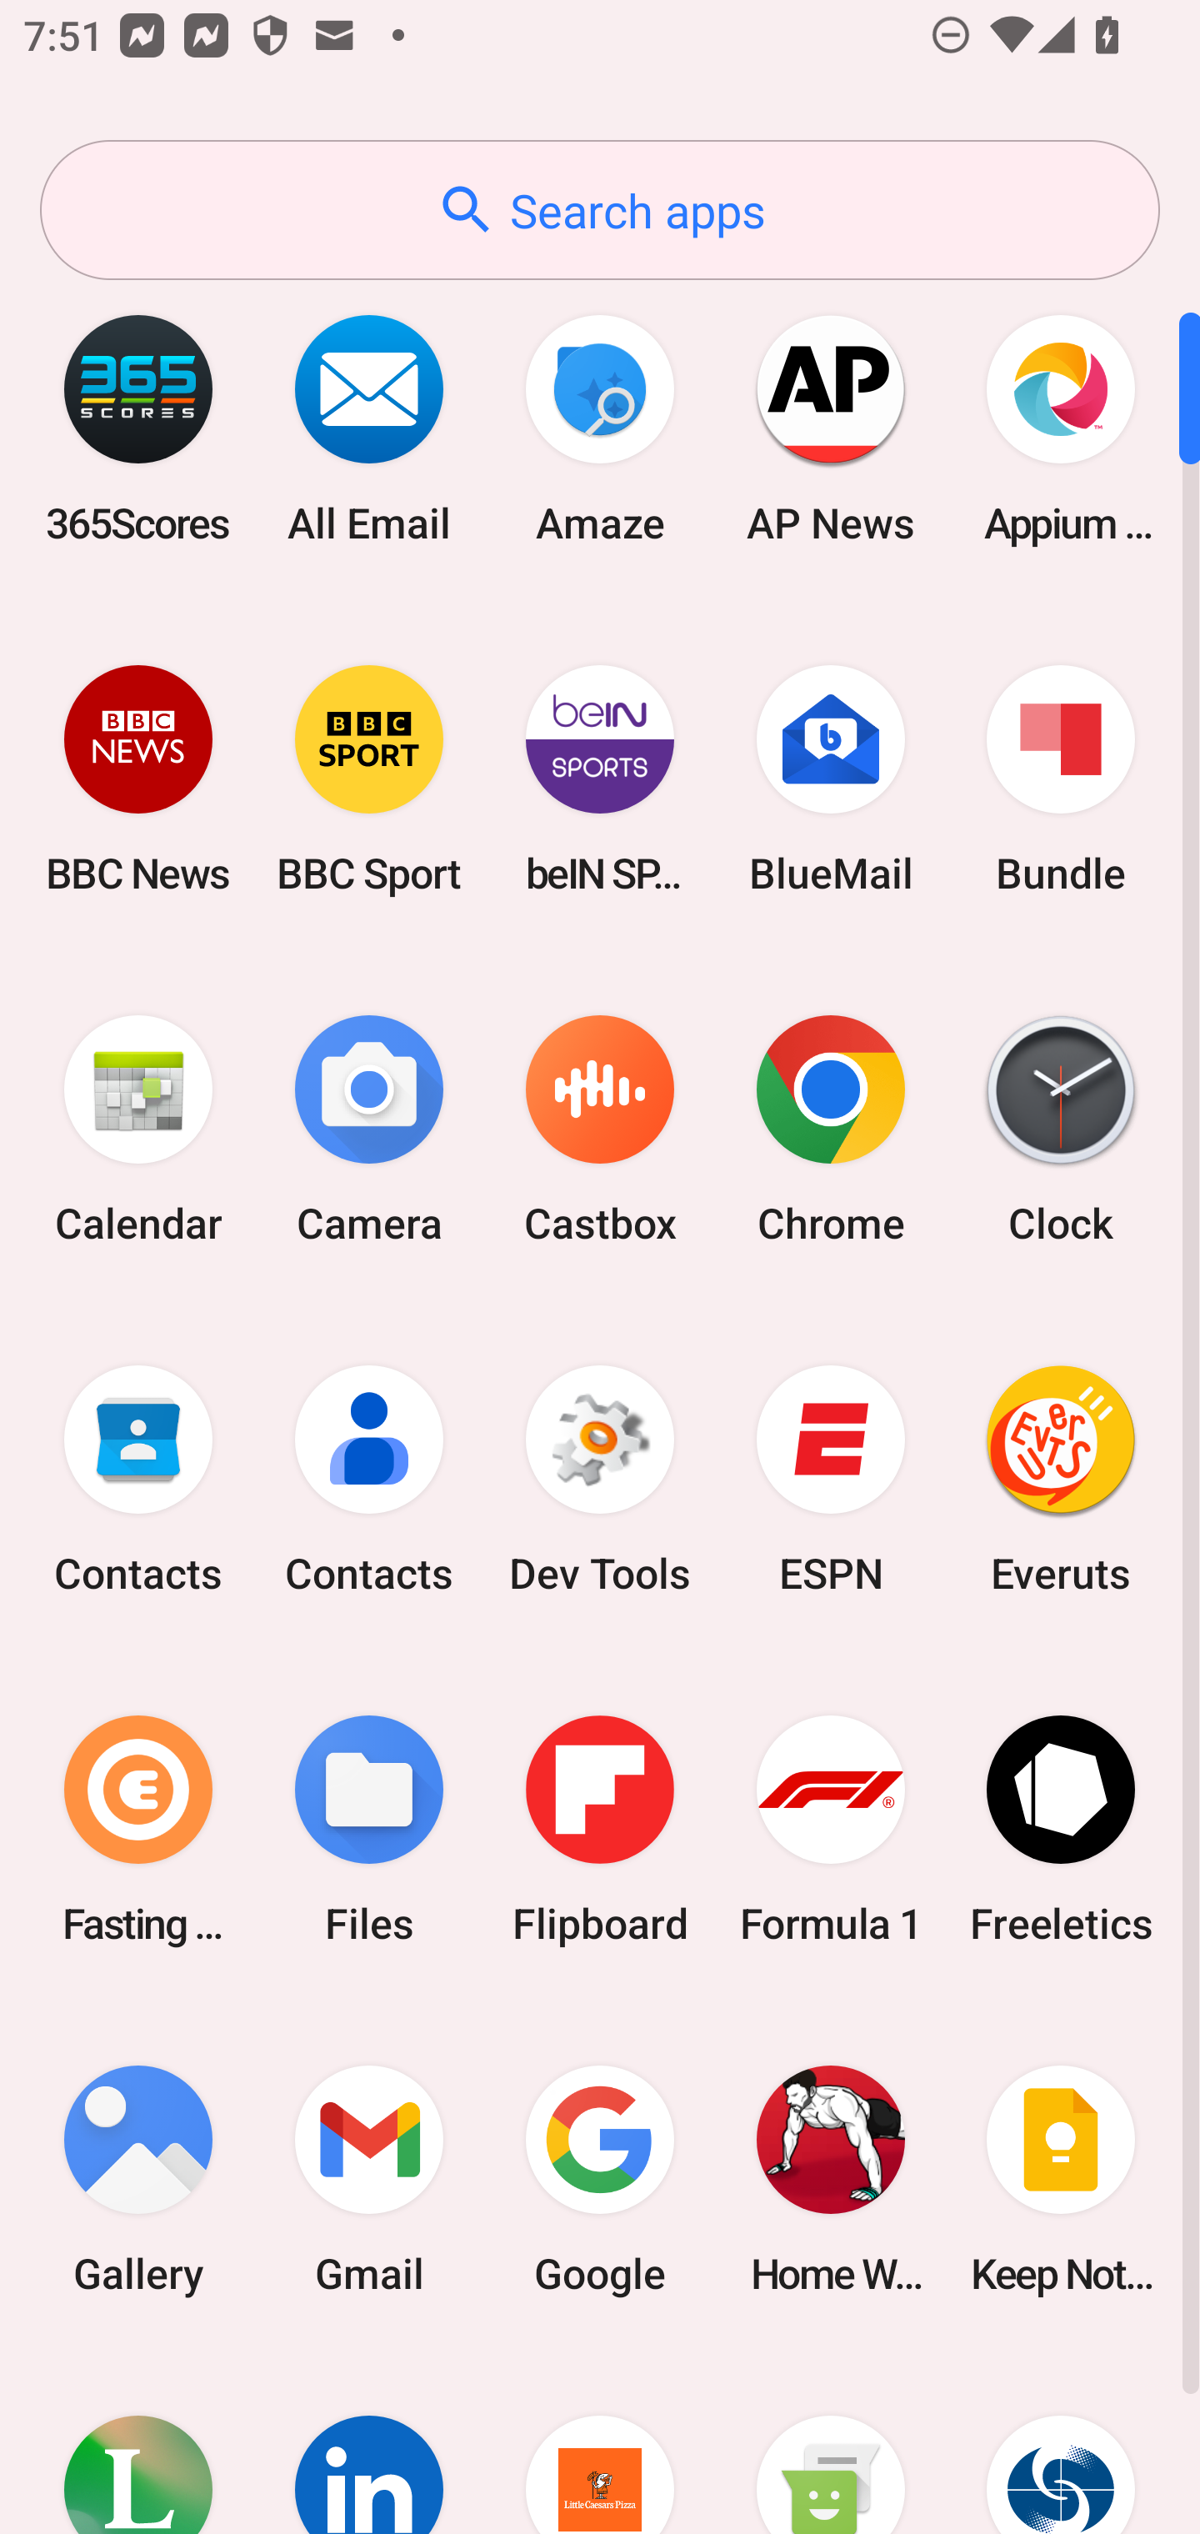 This screenshot has width=1200, height=2534. What do you see at coordinates (138, 1829) in the screenshot?
I see `Fasting Coach` at bounding box center [138, 1829].